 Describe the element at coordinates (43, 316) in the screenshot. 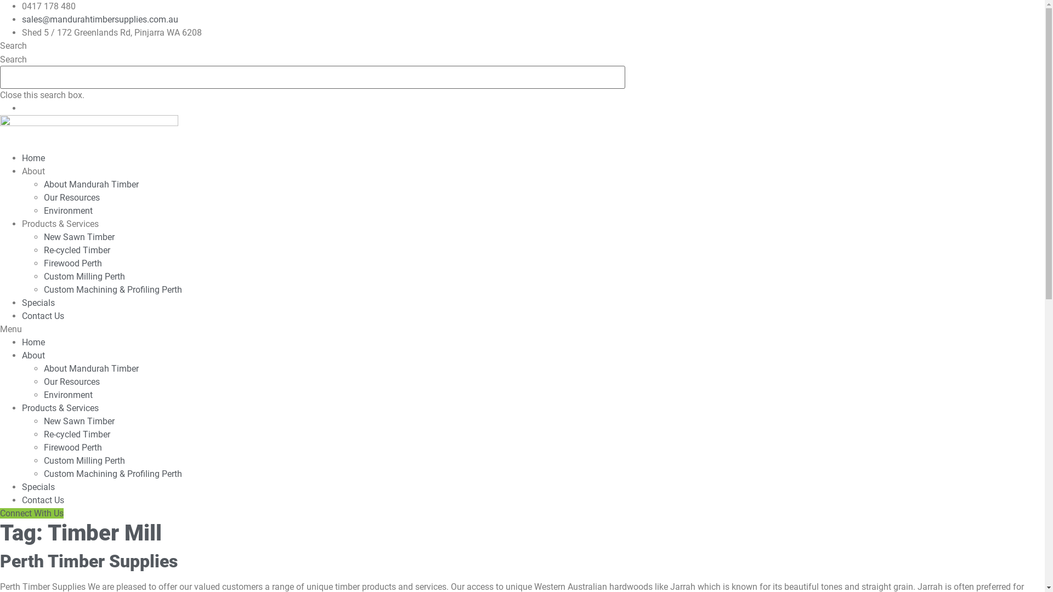

I see `Contact Us` at that location.